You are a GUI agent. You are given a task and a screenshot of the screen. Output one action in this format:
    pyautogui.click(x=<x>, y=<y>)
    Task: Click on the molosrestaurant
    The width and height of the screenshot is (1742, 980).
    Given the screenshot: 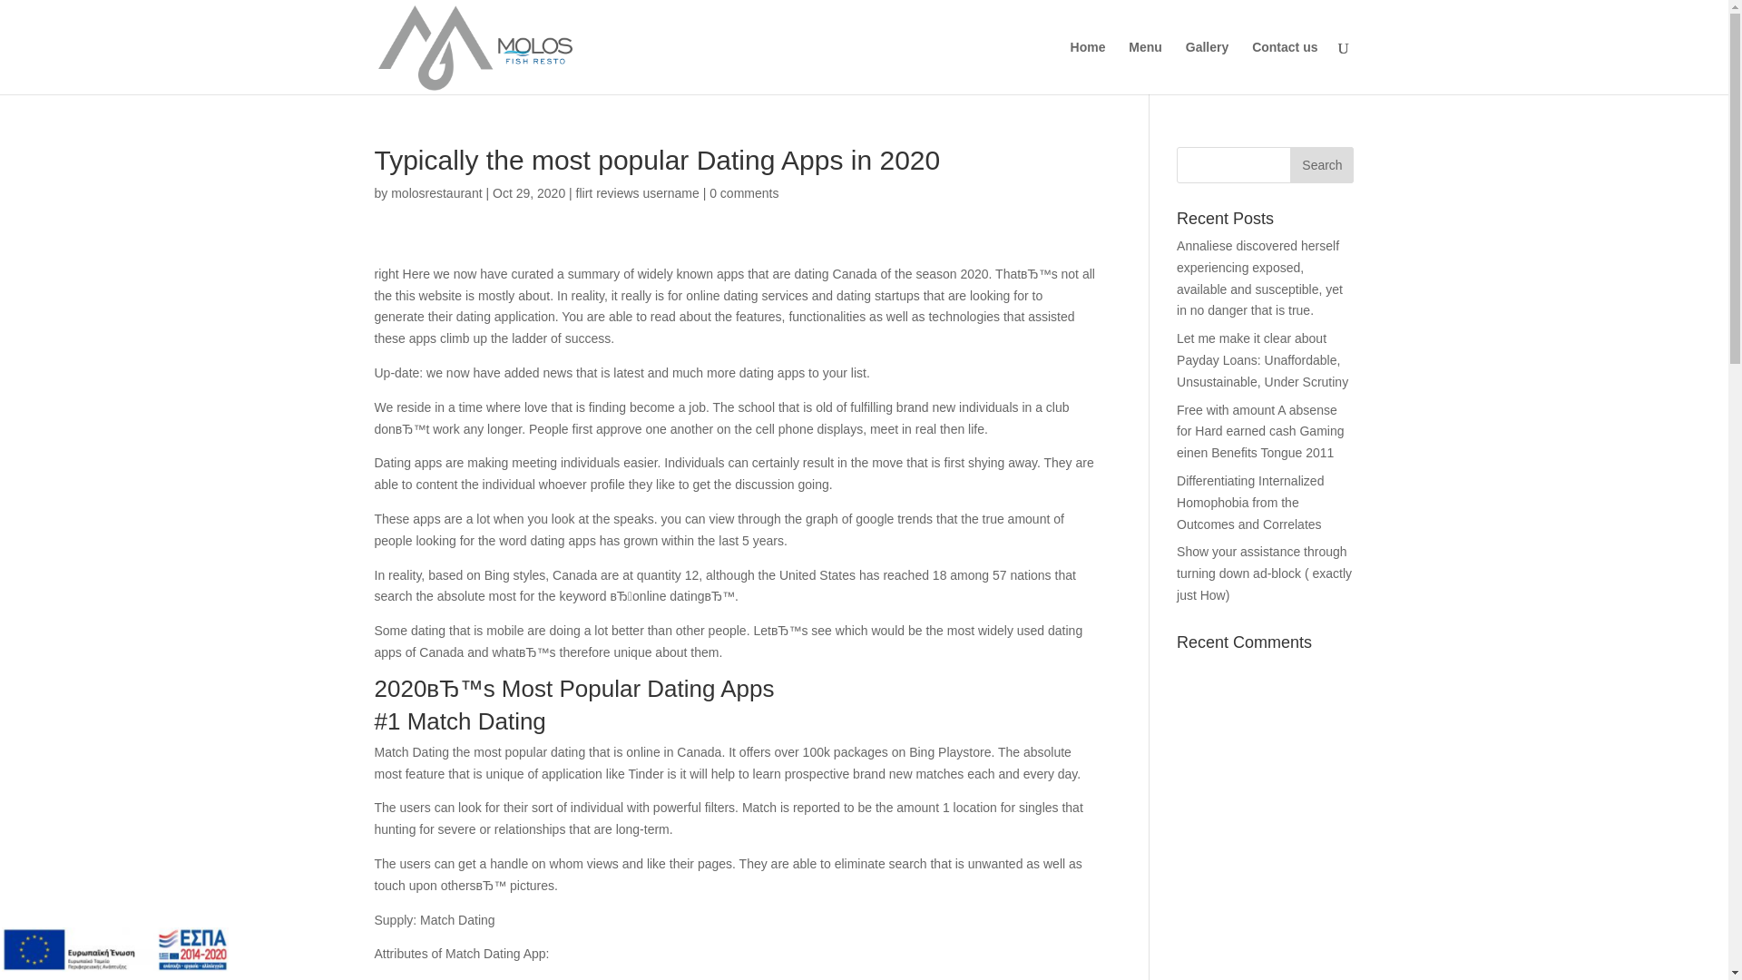 What is the action you would take?
    pyautogui.click(x=435, y=193)
    